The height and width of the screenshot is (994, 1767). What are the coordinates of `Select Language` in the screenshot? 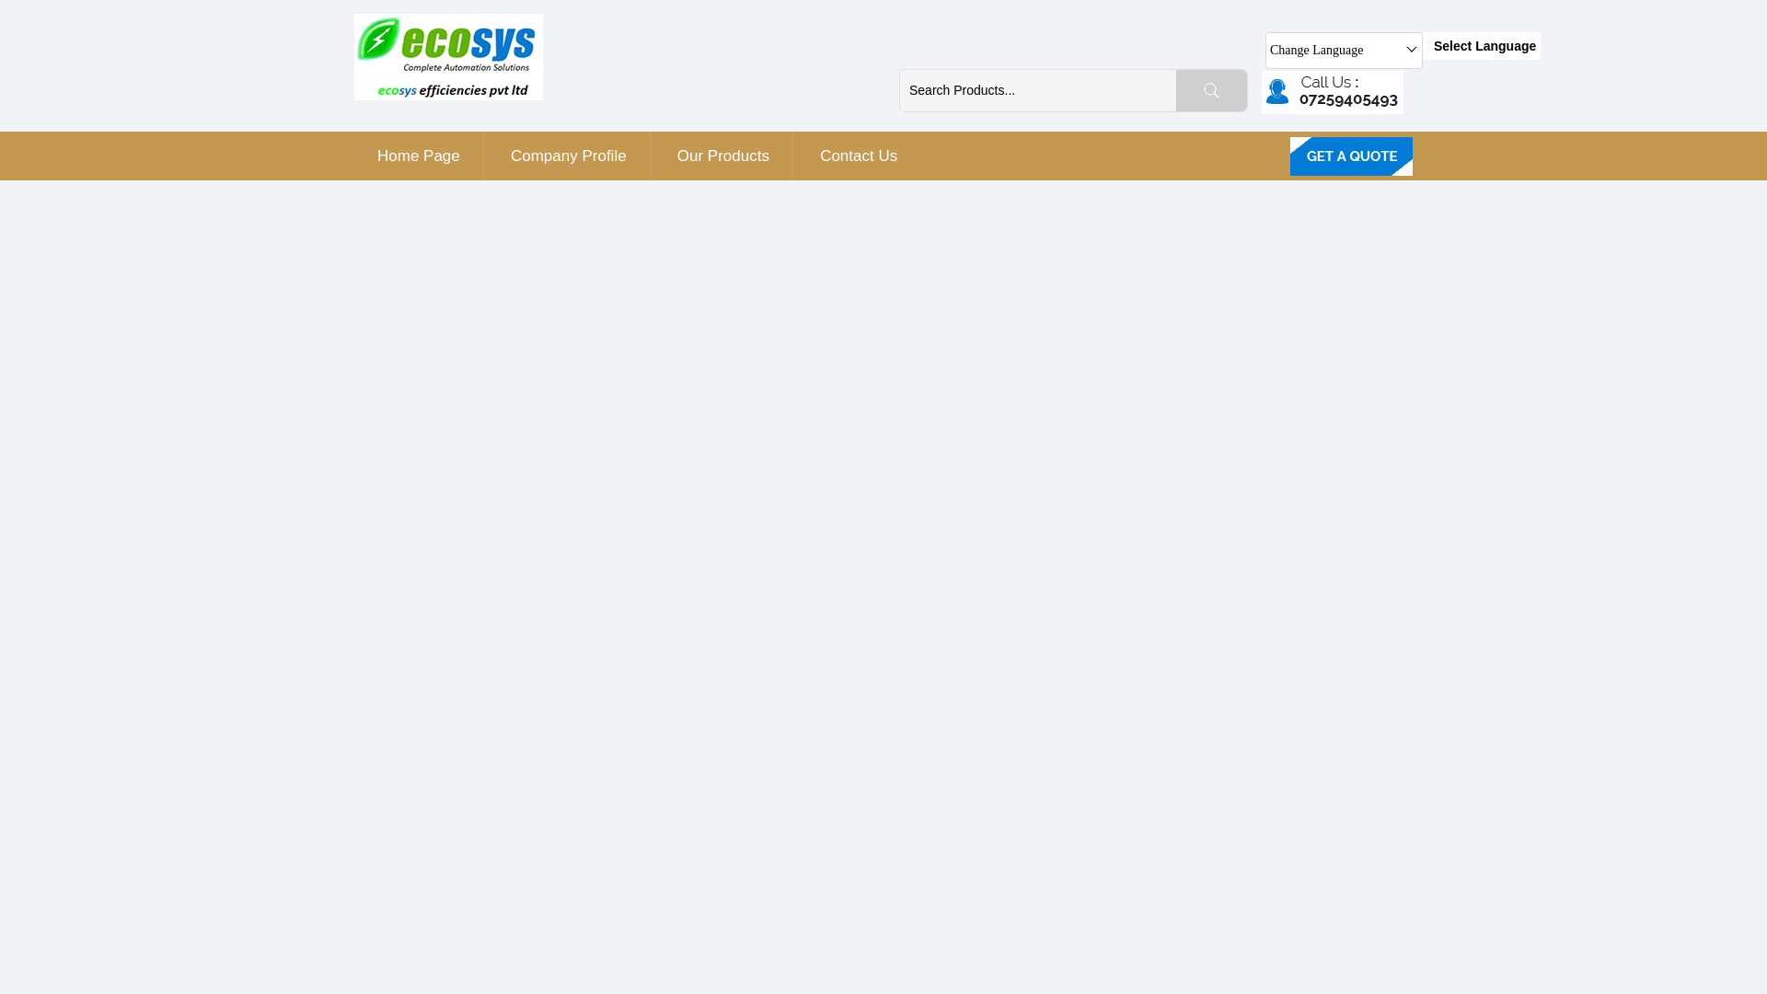 It's located at (1482, 45).